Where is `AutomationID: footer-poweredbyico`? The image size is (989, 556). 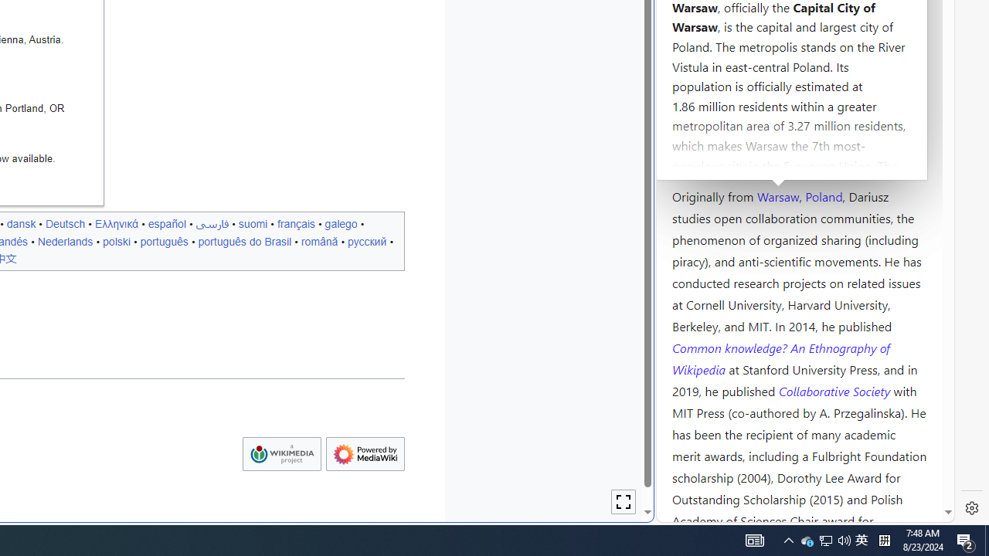
AutomationID: footer-poweredbyico is located at coordinates (365, 454).